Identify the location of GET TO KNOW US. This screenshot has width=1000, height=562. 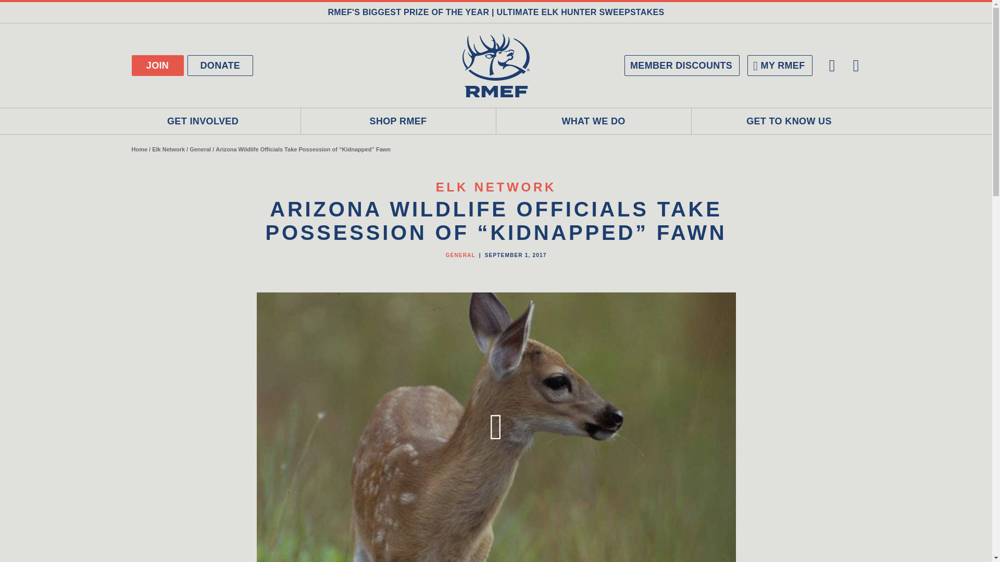
(790, 121).